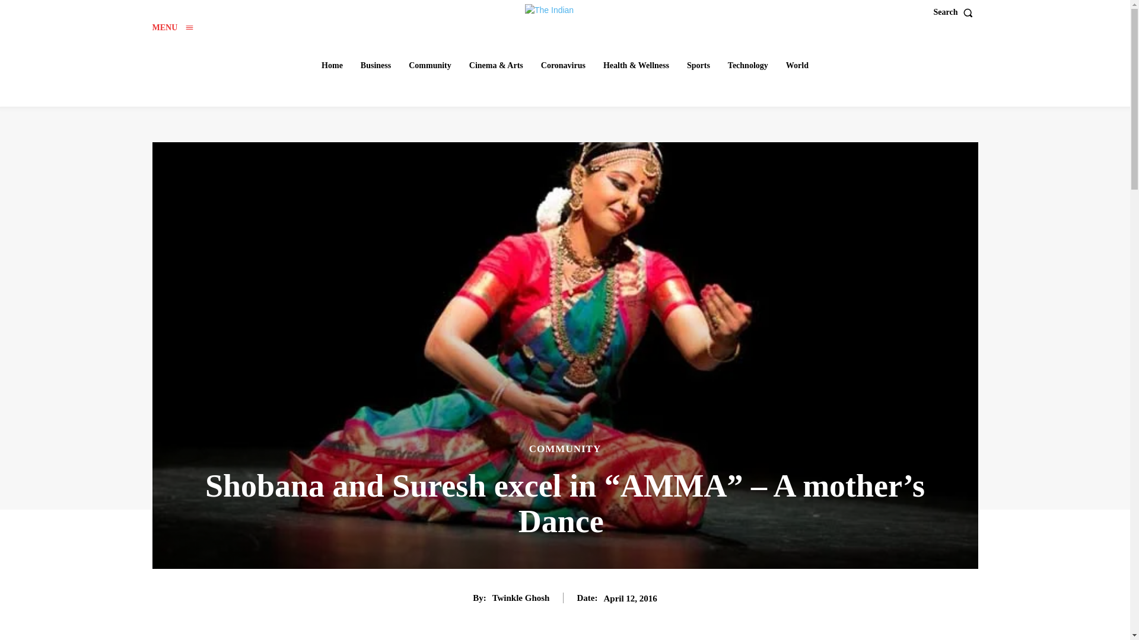  What do you see at coordinates (567, 11) in the screenshot?
I see `The Indian Telegraph` at bounding box center [567, 11].